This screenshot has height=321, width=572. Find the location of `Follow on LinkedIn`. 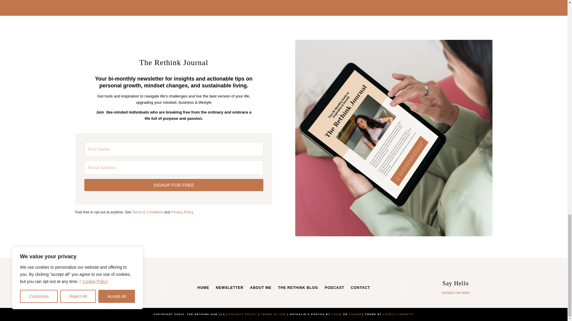

Follow on LinkedIn is located at coordinates (107, 291).